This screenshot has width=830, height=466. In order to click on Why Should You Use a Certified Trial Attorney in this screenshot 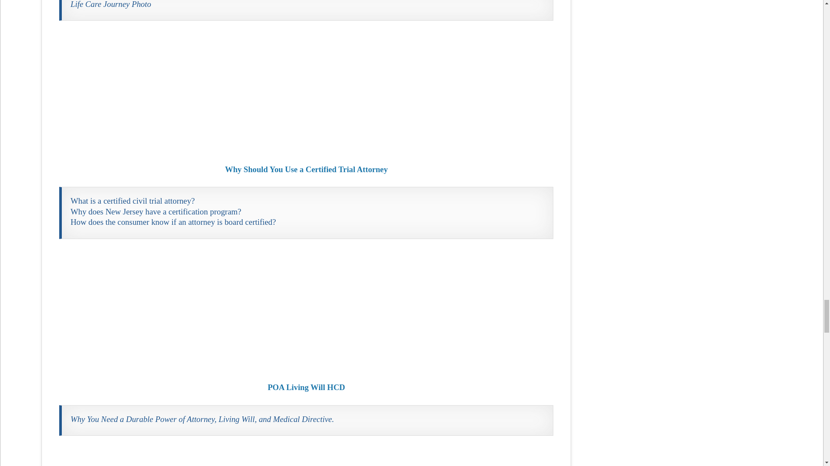, I will do `click(306, 92)`.